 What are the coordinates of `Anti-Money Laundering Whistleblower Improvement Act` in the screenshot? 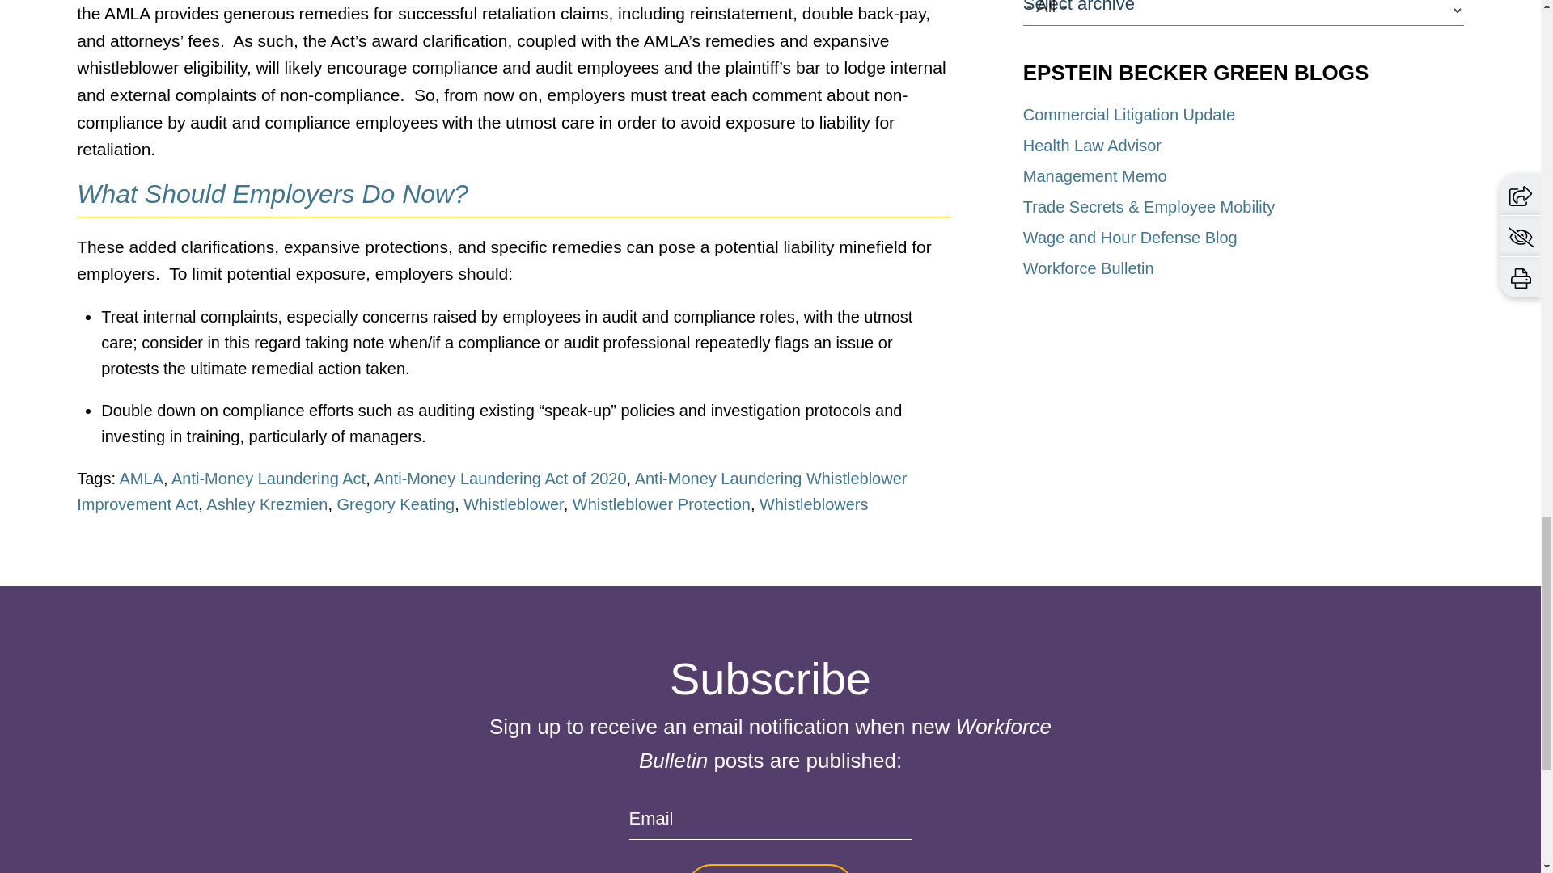 It's located at (492, 491).